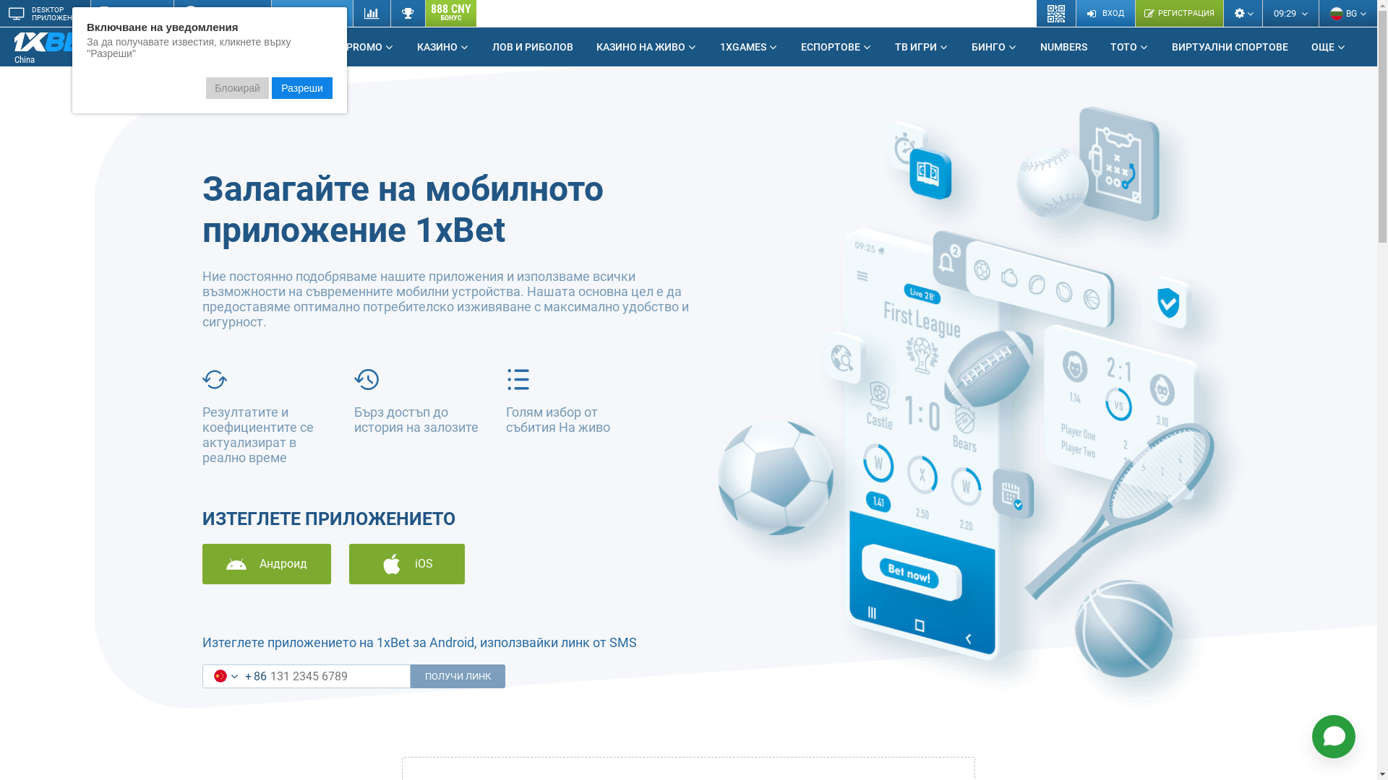 The width and height of the screenshot is (1388, 780). Describe the element at coordinates (119, 41) in the screenshot. I see `NEW` at that location.